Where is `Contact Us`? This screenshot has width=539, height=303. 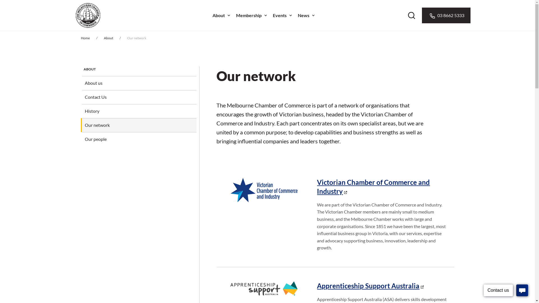 Contact Us is located at coordinates (141, 97).